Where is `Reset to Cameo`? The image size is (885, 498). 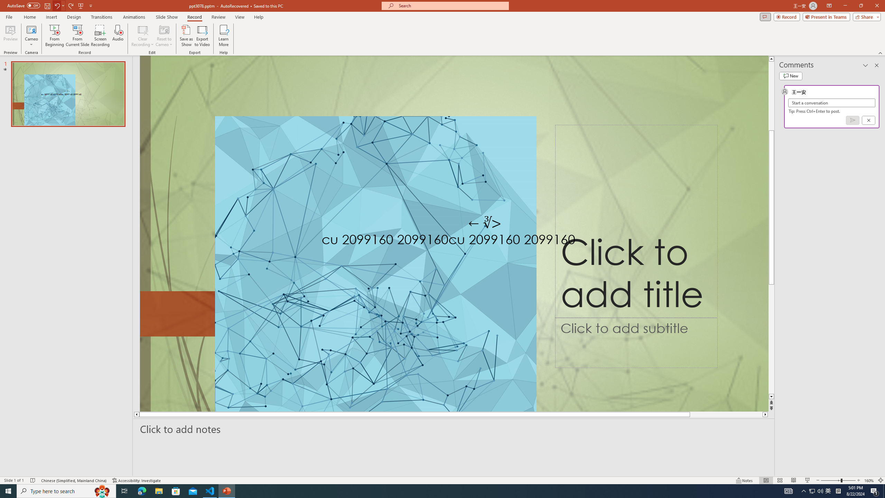
Reset to Cameo is located at coordinates (164, 36).